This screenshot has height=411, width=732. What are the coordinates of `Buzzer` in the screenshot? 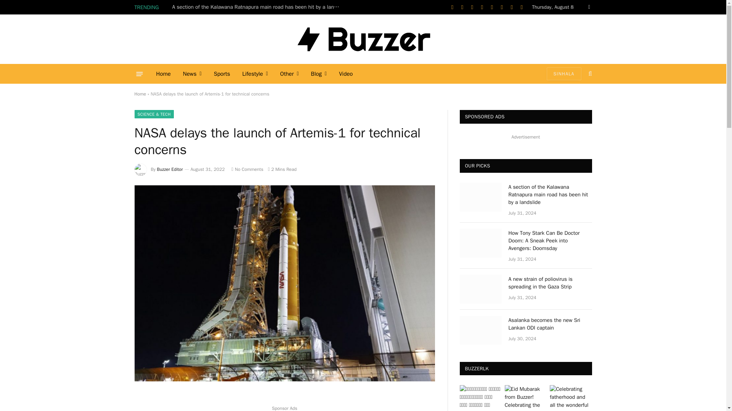 It's located at (363, 39).